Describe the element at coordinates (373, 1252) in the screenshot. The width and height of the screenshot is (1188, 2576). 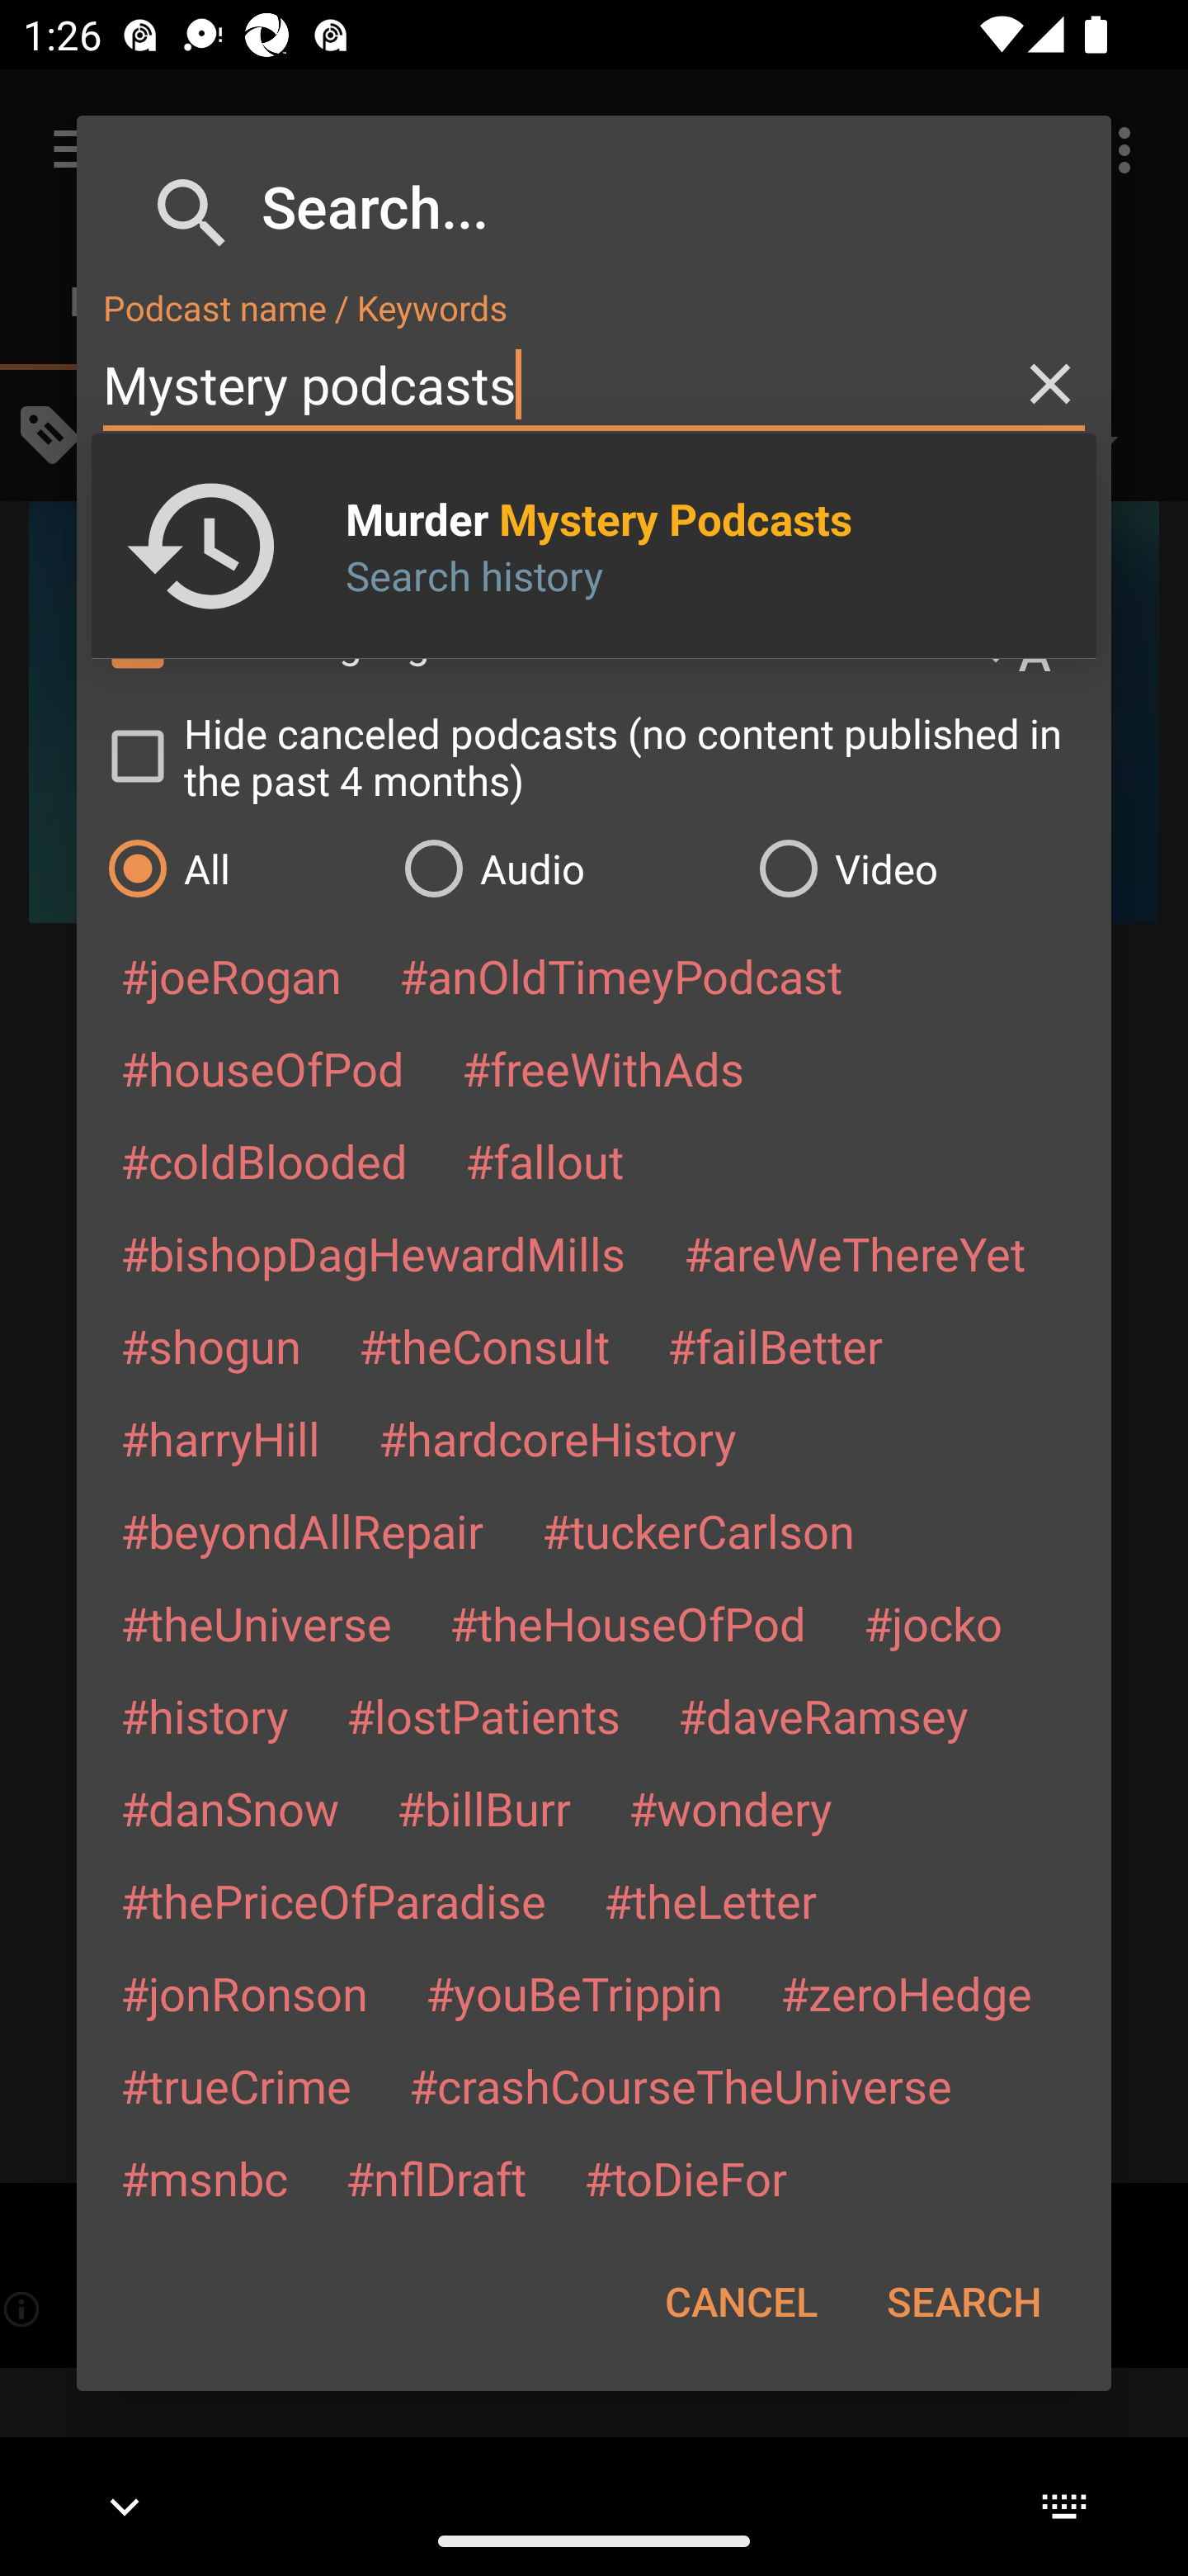
I see `#bishopDagHewardMills` at that location.